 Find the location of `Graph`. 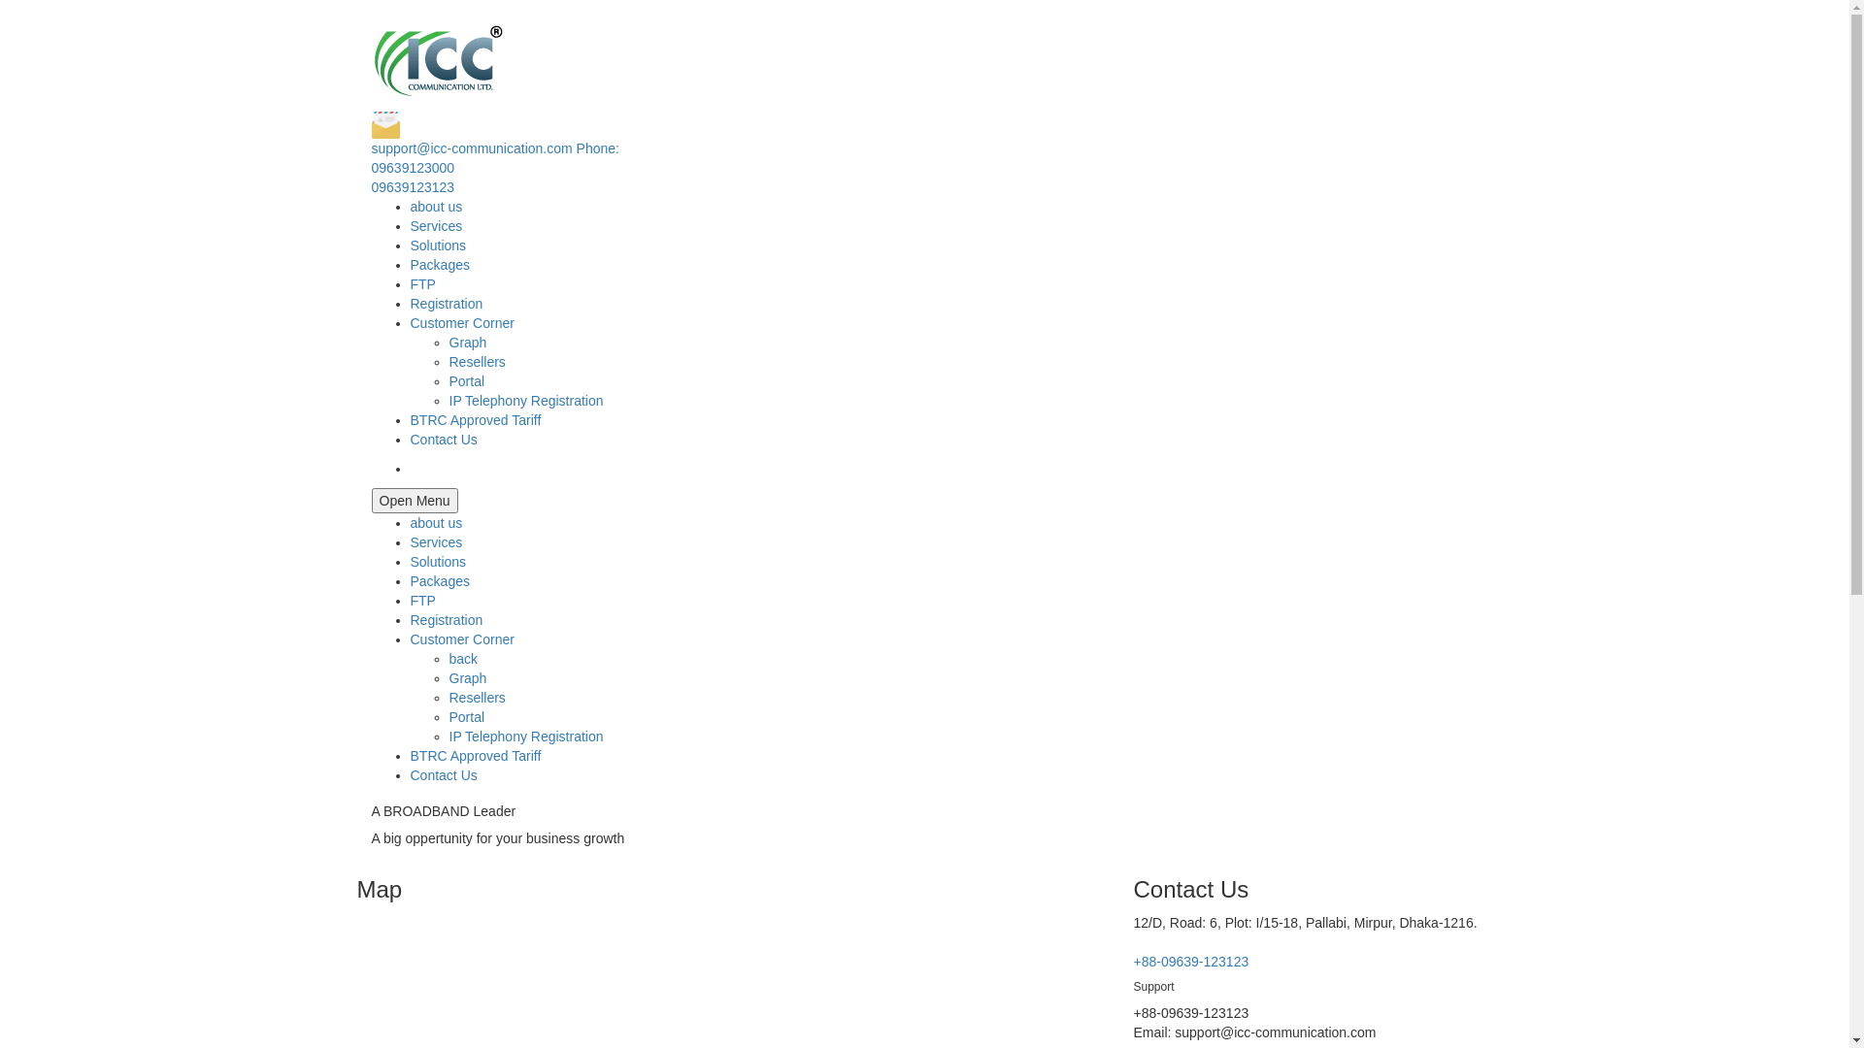

Graph is located at coordinates (468, 678).